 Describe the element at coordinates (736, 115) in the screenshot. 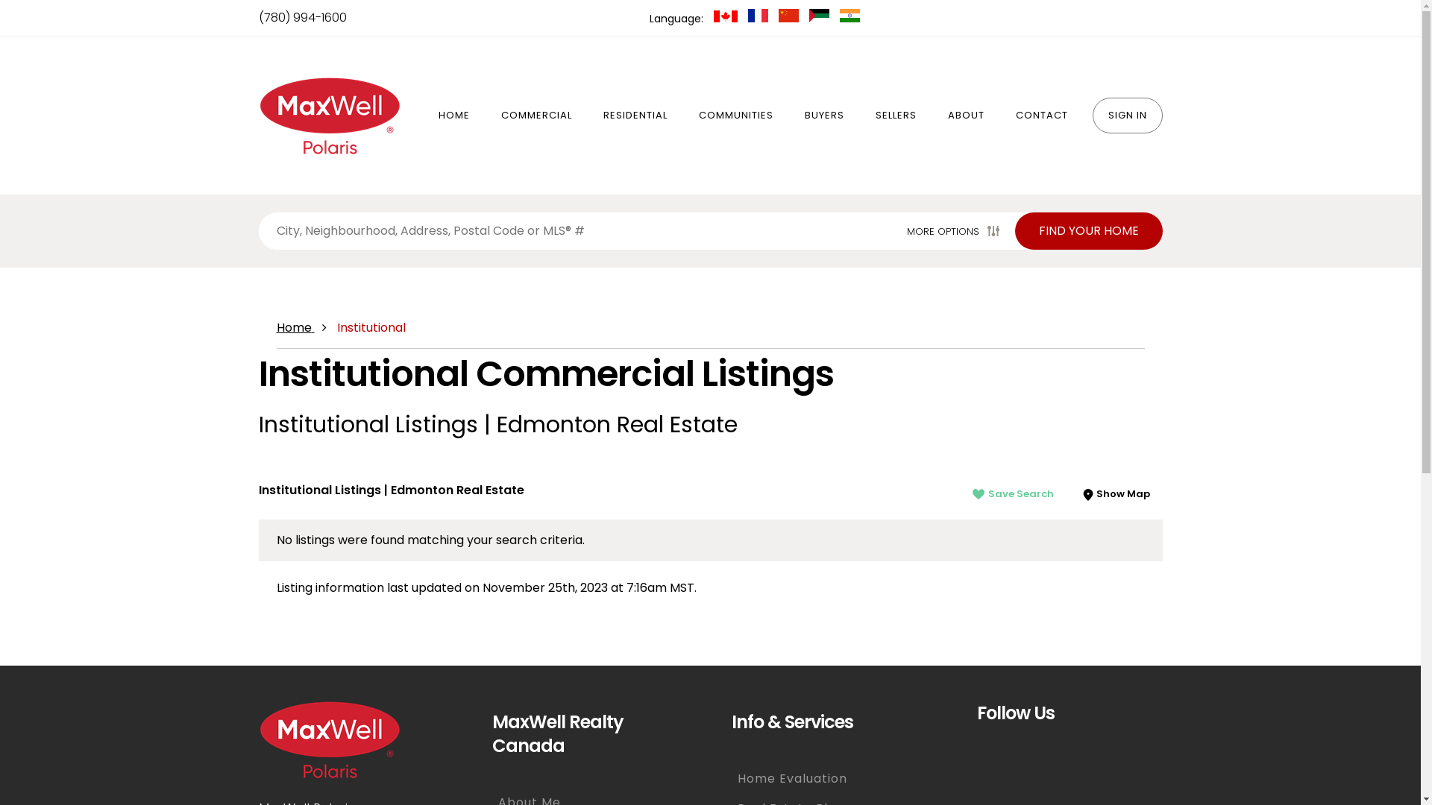

I see `COMMUNITIES` at that location.